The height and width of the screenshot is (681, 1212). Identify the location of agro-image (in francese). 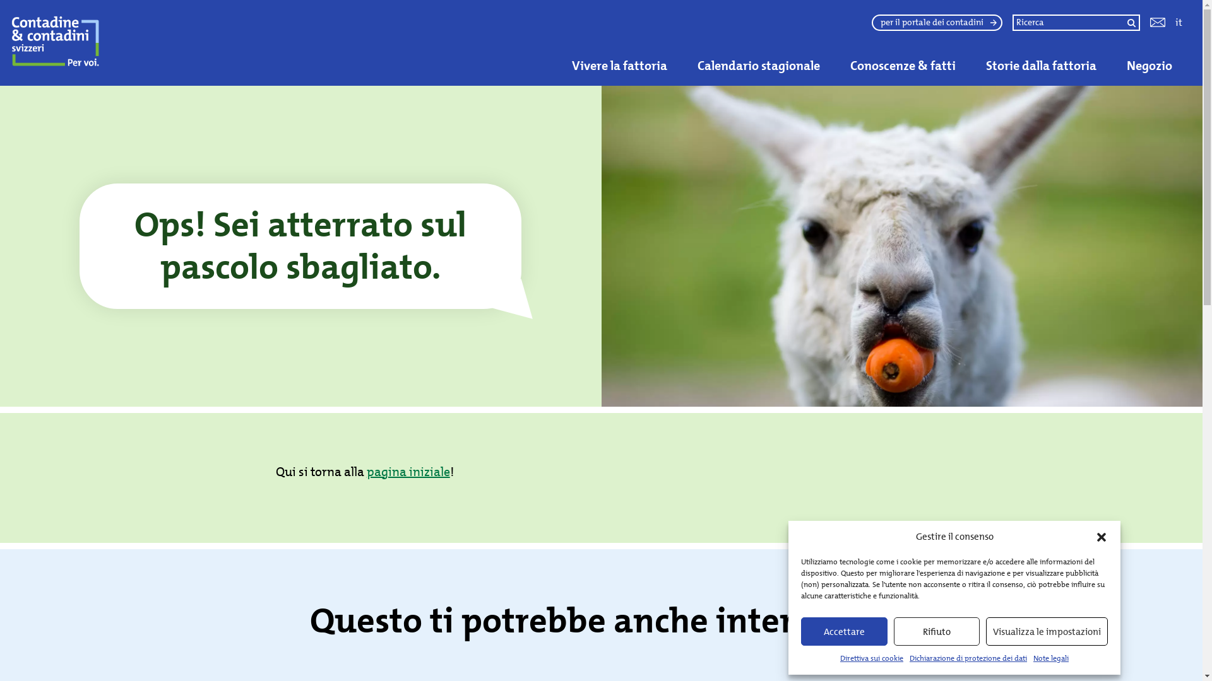
(922, 30).